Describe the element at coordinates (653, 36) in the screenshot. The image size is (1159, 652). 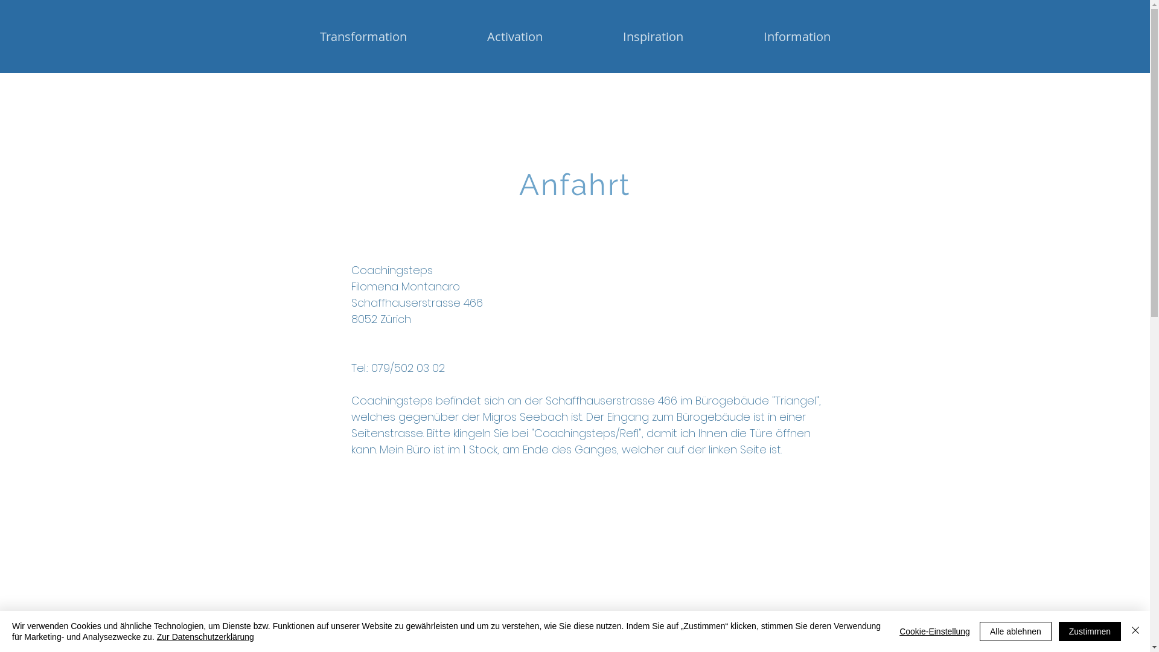
I see `Inspiration` at that location.